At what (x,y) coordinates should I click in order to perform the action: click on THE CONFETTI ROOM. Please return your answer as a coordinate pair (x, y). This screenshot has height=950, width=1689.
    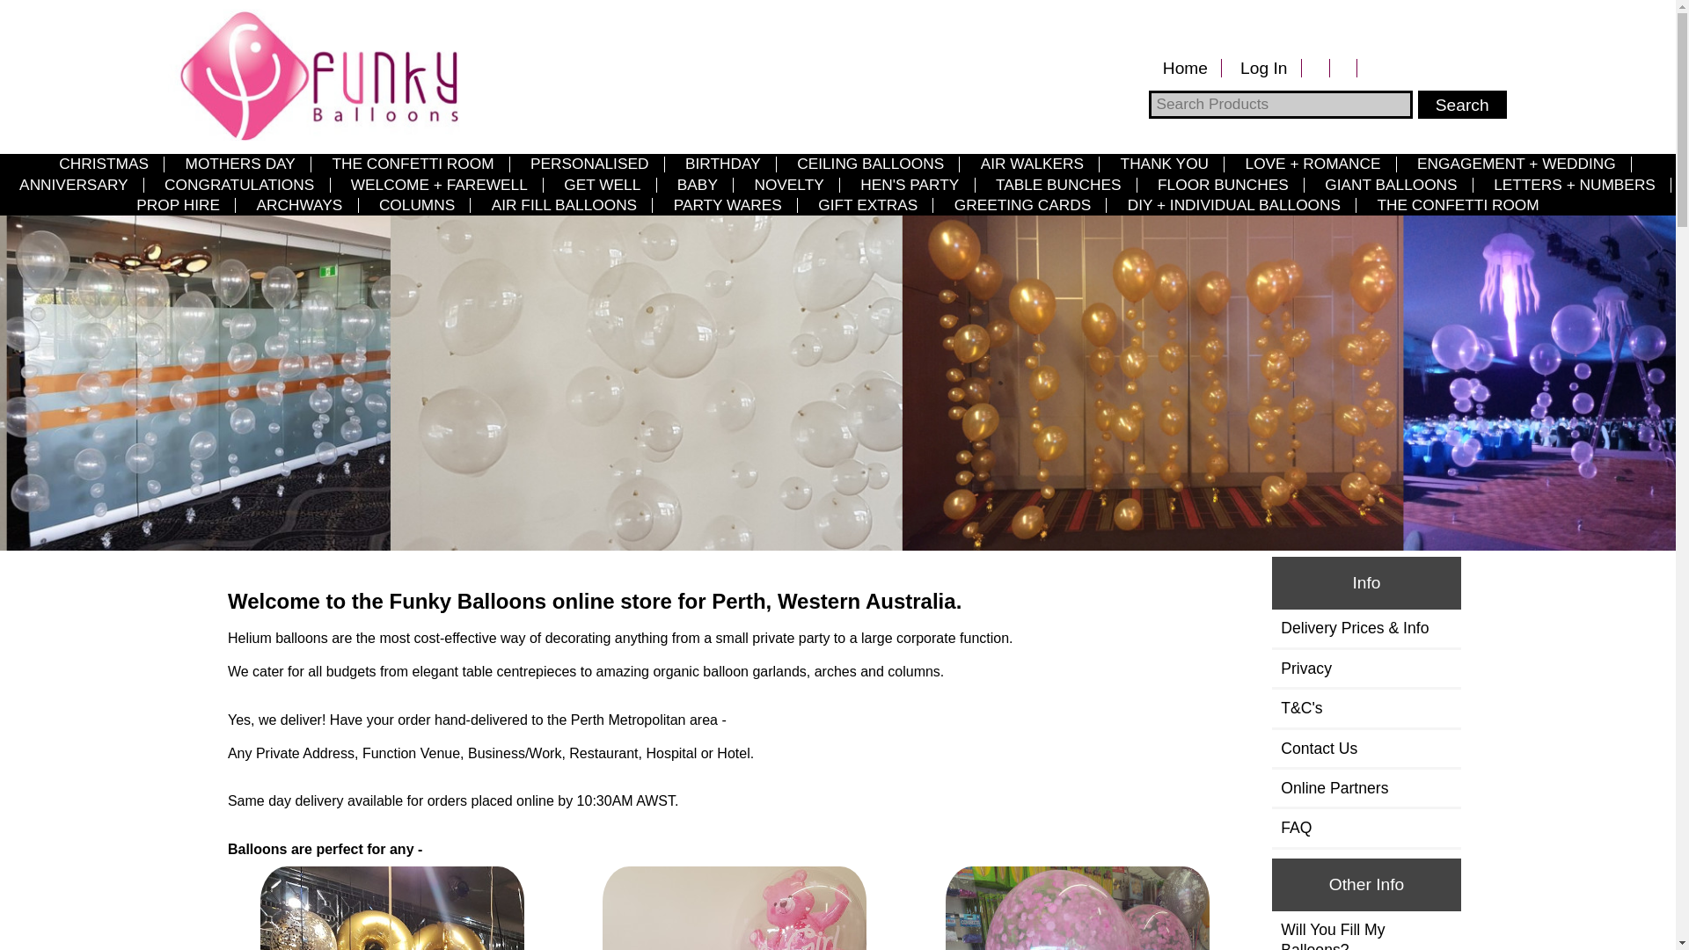
    Looking at the image, I should click on (1459, 206).